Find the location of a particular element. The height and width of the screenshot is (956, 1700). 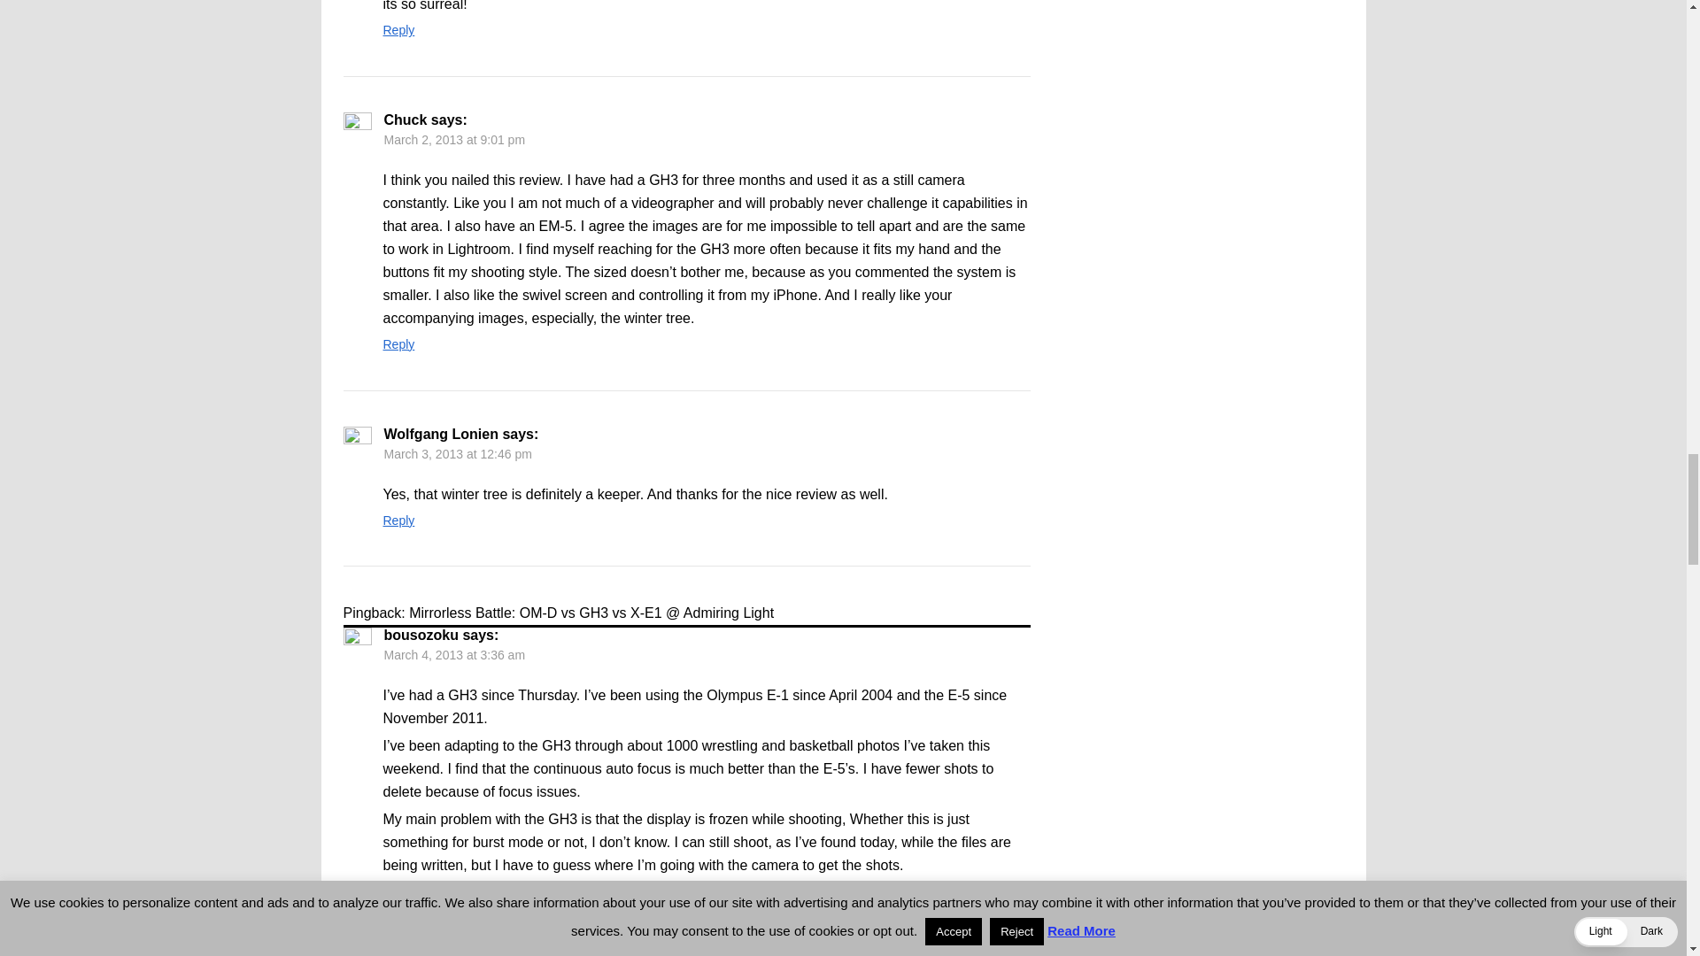

Reply is located at coordinates (398, 344).